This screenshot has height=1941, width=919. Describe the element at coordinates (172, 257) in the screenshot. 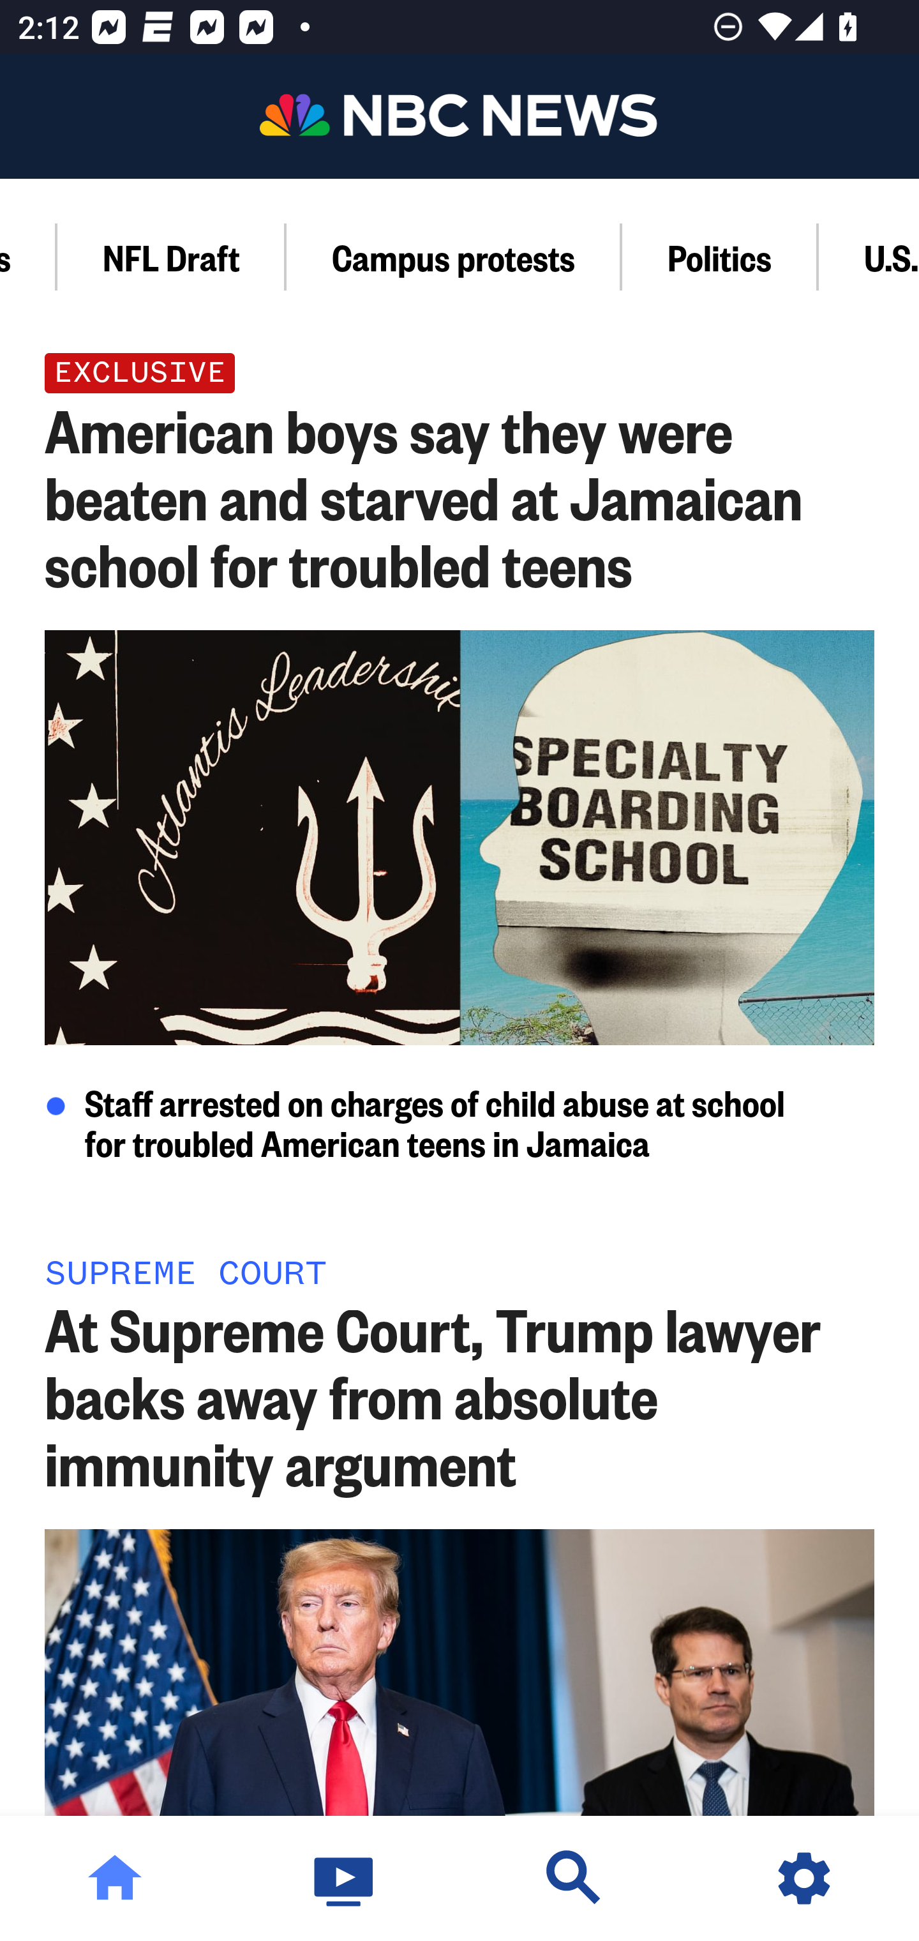

I see `NFL Draft` at that location.